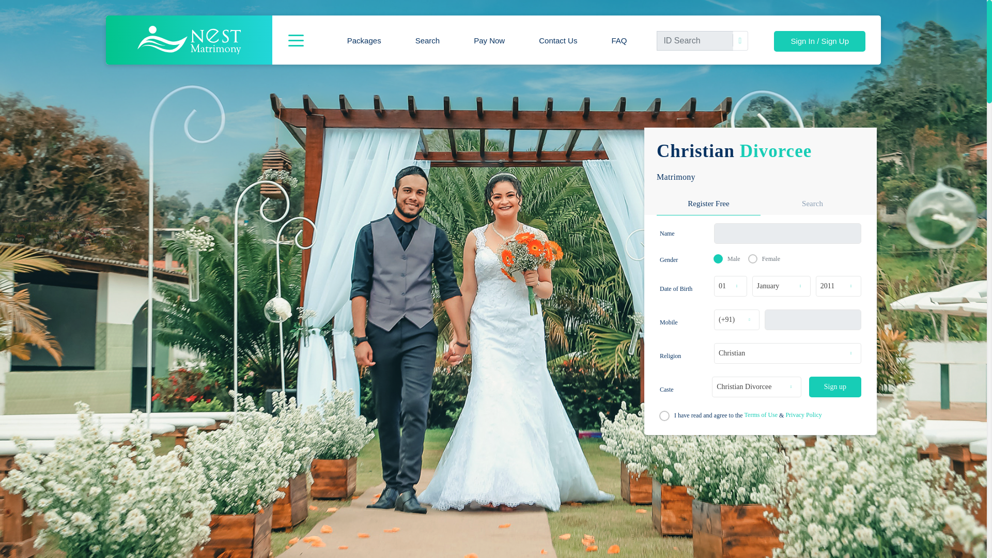 The width and height of the screenshot is (992, 558). Describe the element at coordinates (752, 258) in the screenshot. I see `Female` at that location.